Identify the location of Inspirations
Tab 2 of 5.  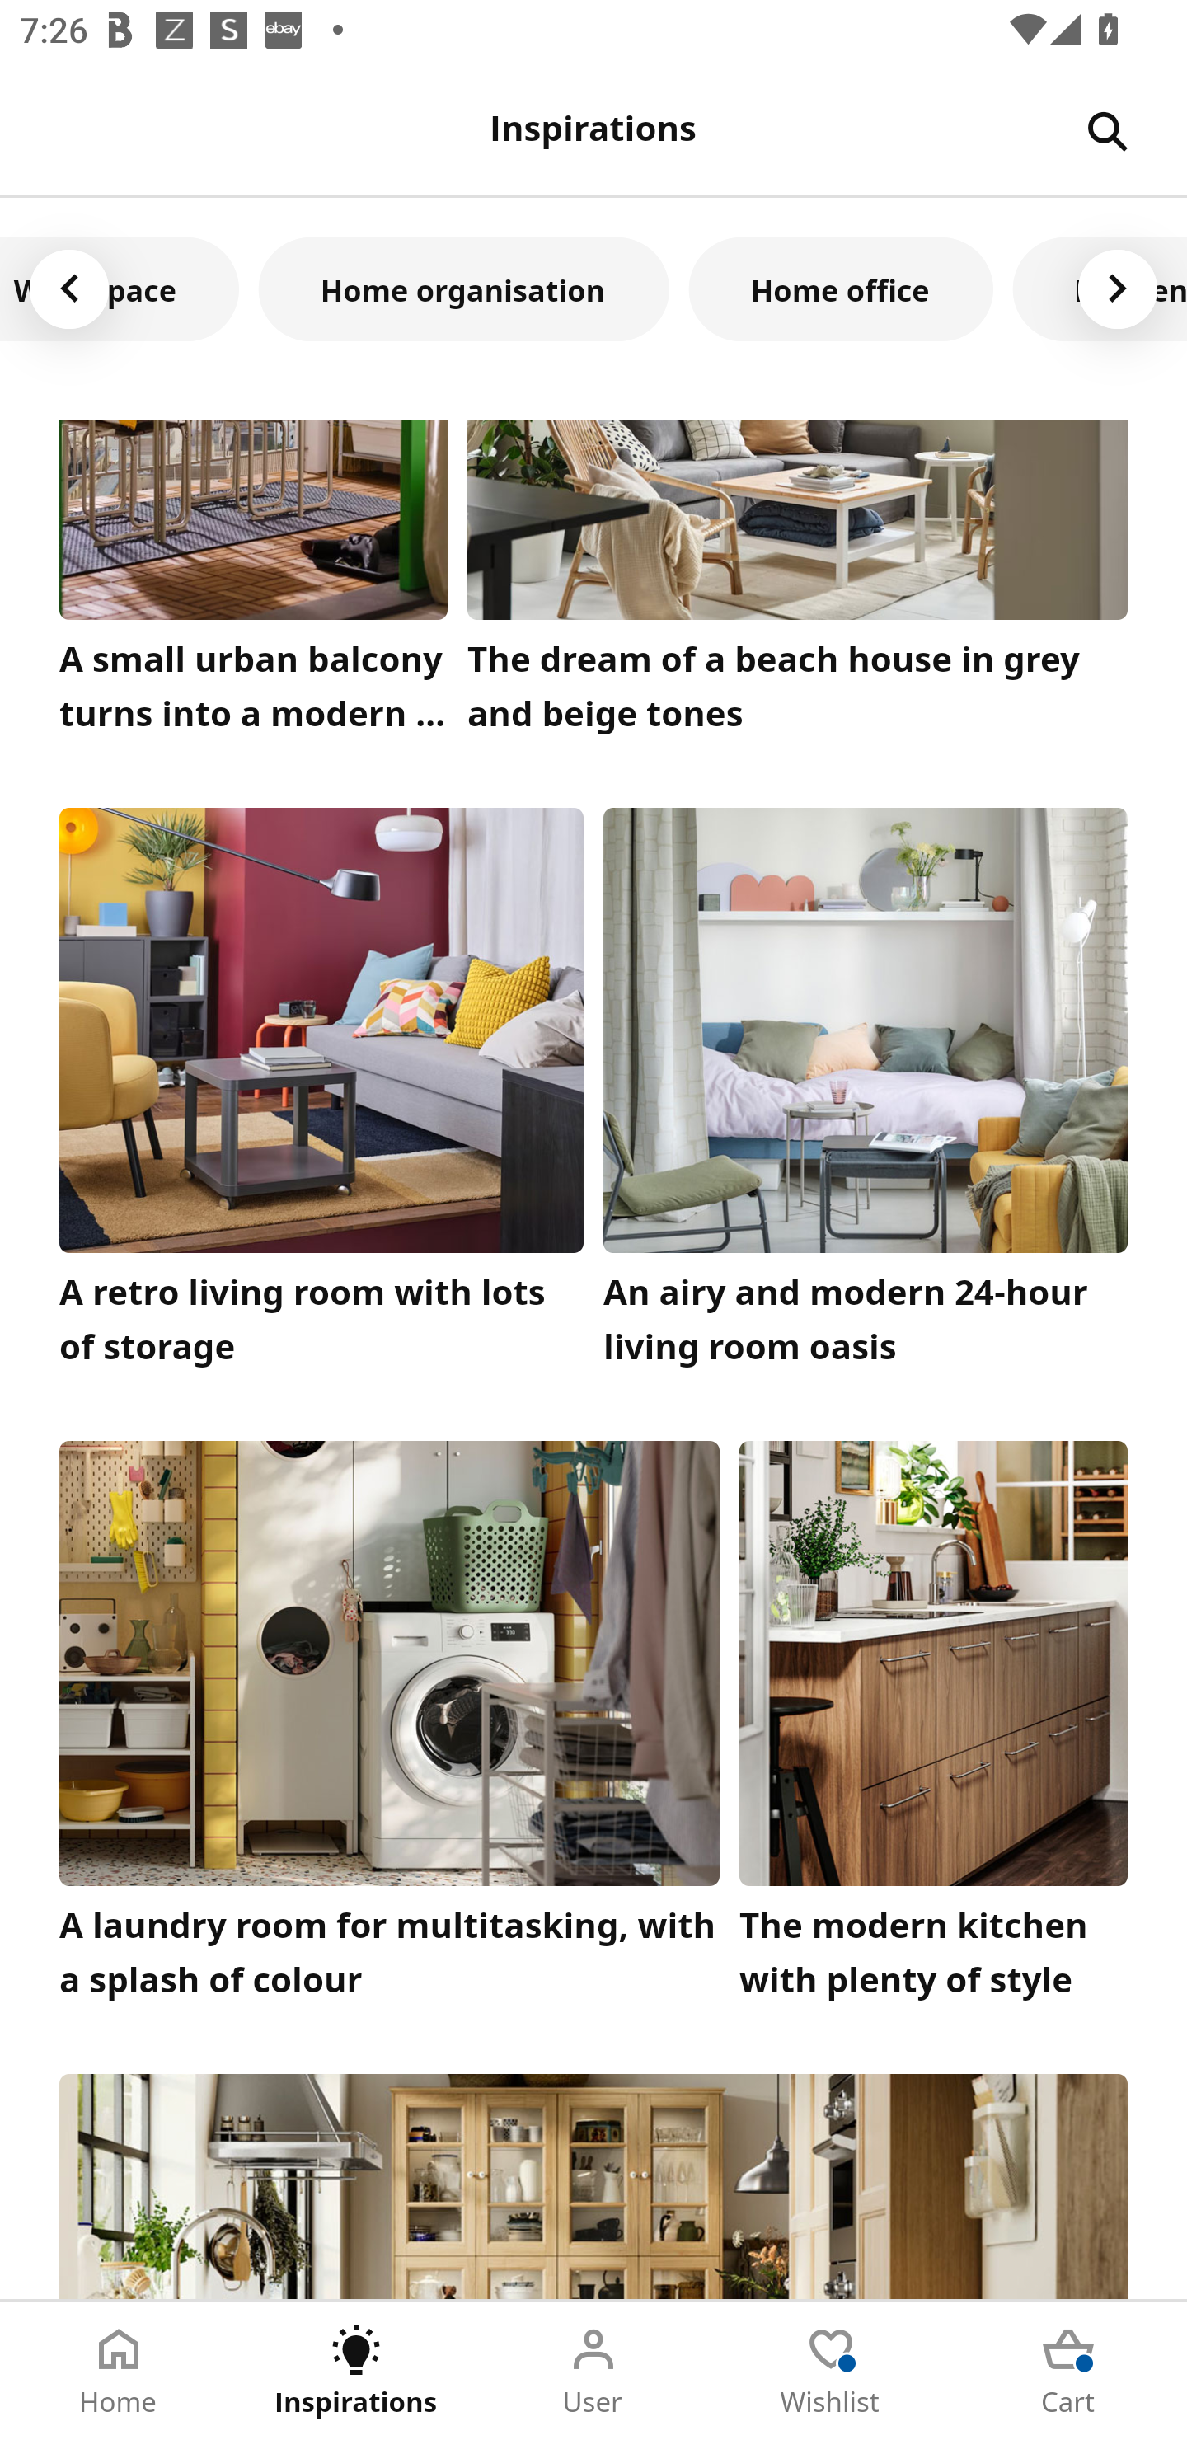
(356, 2371).